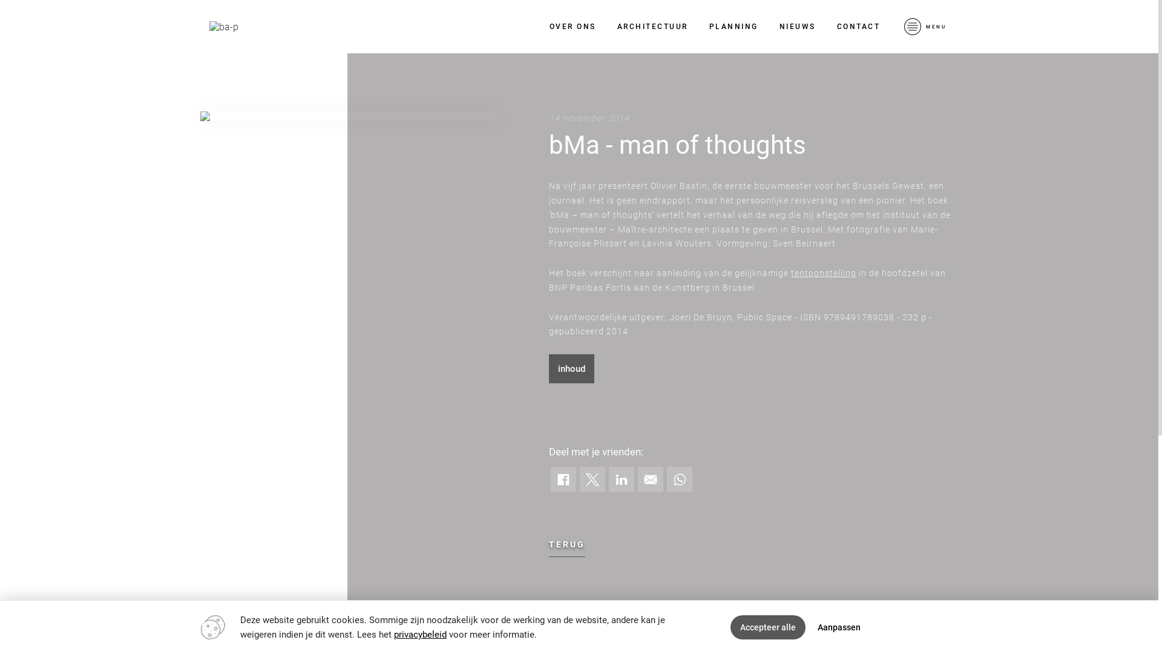 The height and width of the screenshot is (654, 1162). Describe the element at coordinates (839, 627) in the screenshot. I see `Aanpassen` at that location.